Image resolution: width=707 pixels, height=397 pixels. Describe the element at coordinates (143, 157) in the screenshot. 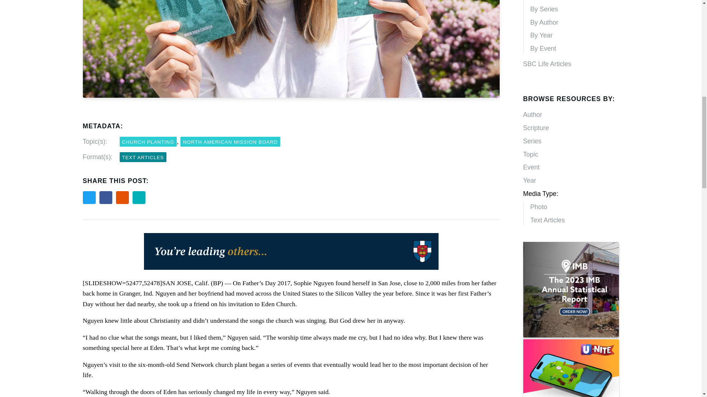

I see `TEXT ARTICLES` at that location.